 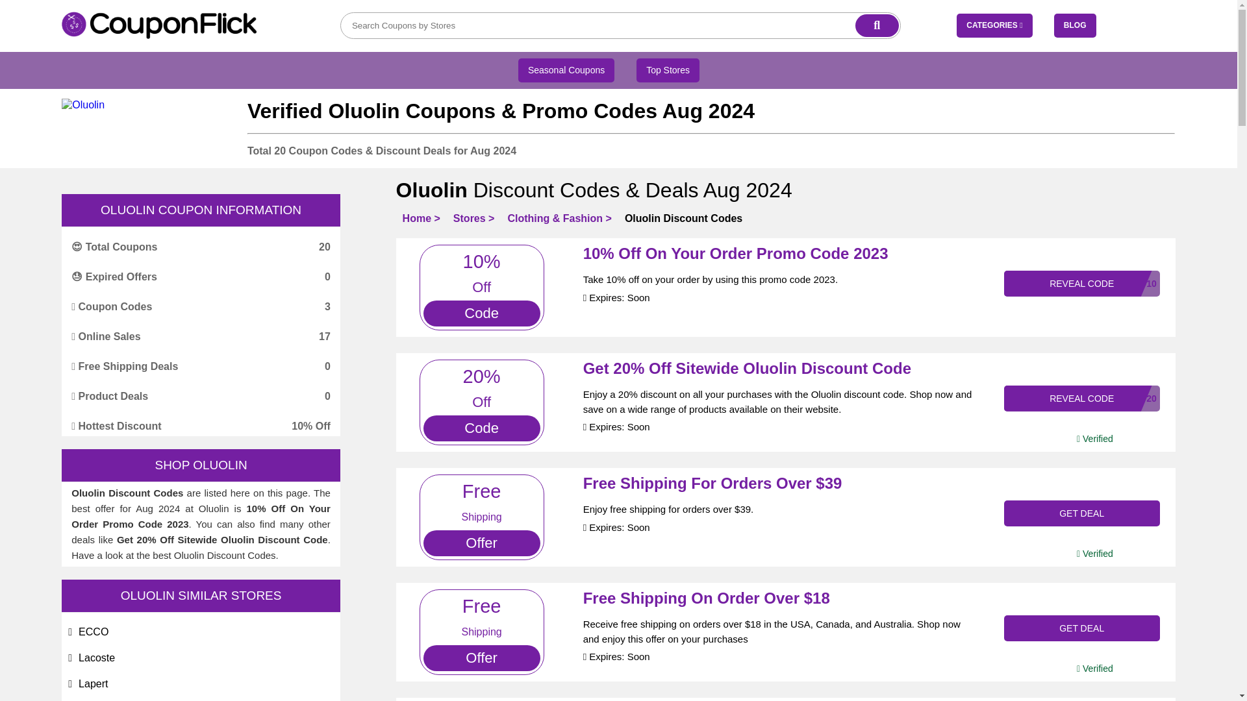 What do you see at coordinates (220, 465) in the screenshot?
I see `OLUOLIN` at bounding box center [220, 465].